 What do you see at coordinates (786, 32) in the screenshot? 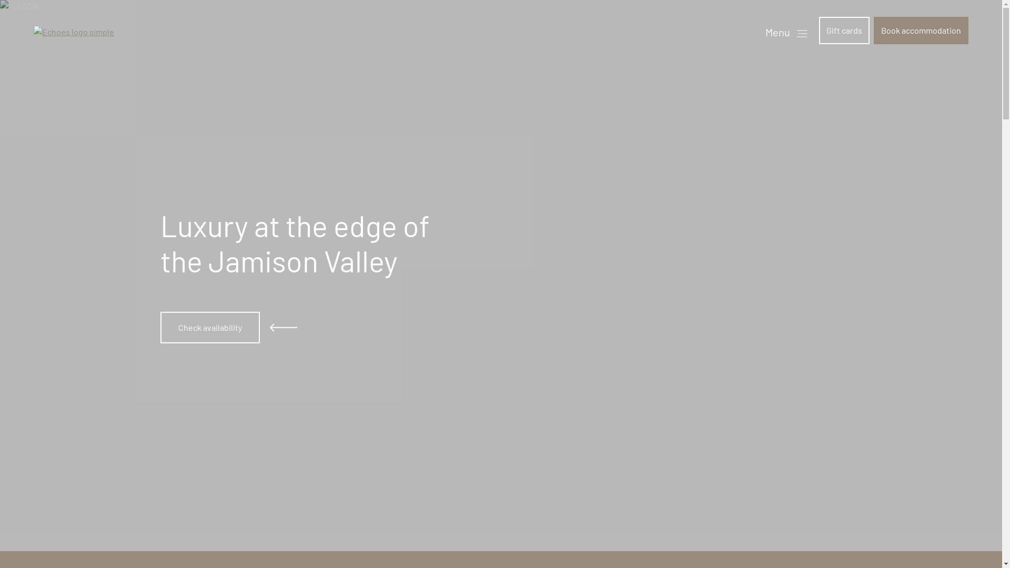
I see `Menu` at bounding box center [786, 32].